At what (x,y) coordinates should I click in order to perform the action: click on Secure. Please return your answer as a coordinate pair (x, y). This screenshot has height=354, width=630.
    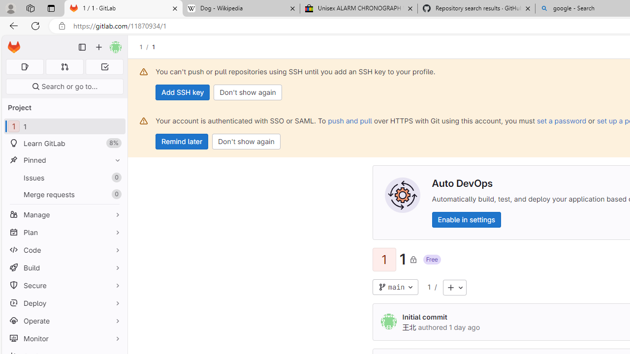
    Looking at the image, I should click on (64, 285).